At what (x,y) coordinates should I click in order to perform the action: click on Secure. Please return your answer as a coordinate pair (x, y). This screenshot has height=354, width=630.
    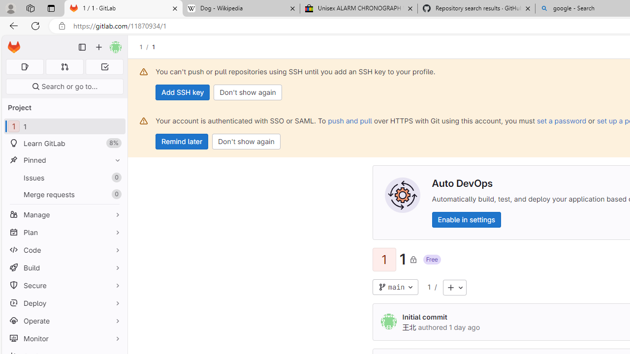
    Looking at the image, I should click on (64, 285).